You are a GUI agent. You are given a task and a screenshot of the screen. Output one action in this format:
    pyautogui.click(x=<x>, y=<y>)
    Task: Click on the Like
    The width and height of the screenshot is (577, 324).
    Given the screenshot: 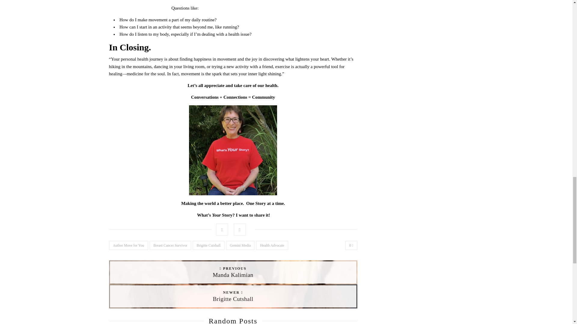 What is the action you would take?
    pyautogui.click(x=351, y=245)
    